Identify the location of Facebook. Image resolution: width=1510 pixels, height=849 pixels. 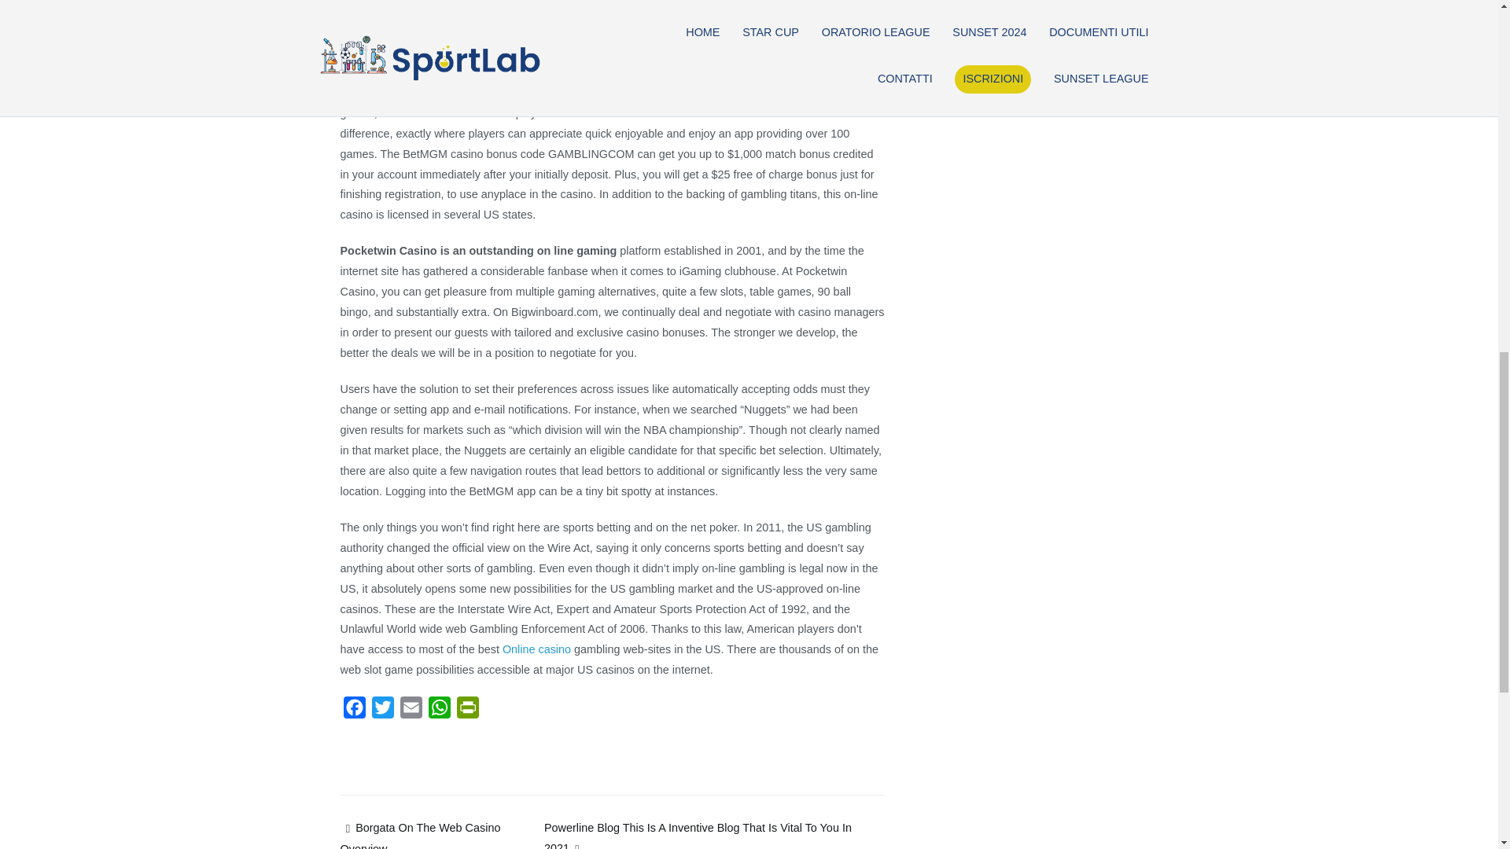
(354, 711).